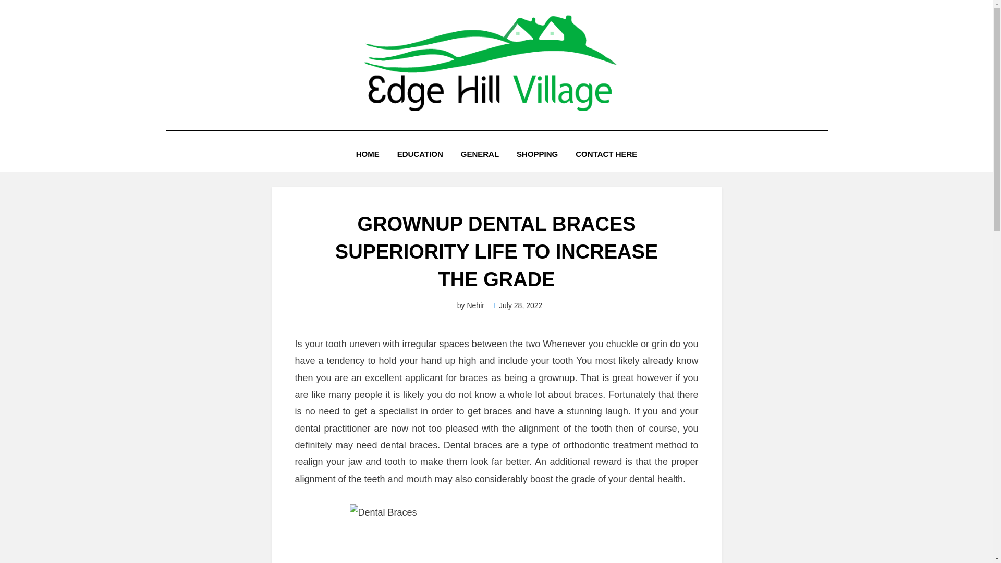  What do you see at coordinates (474, 305) in the screenshot?
I see `Nehir` at bounding box center [474, 305].